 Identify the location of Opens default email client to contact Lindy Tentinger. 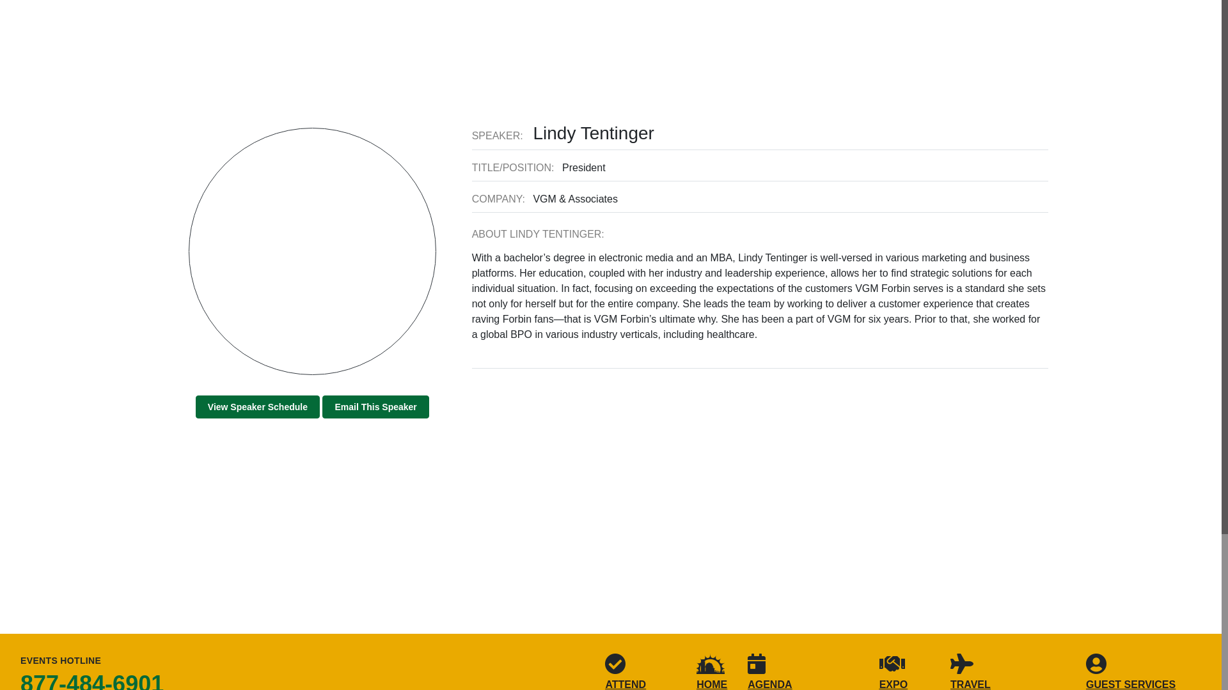
(375, 406).